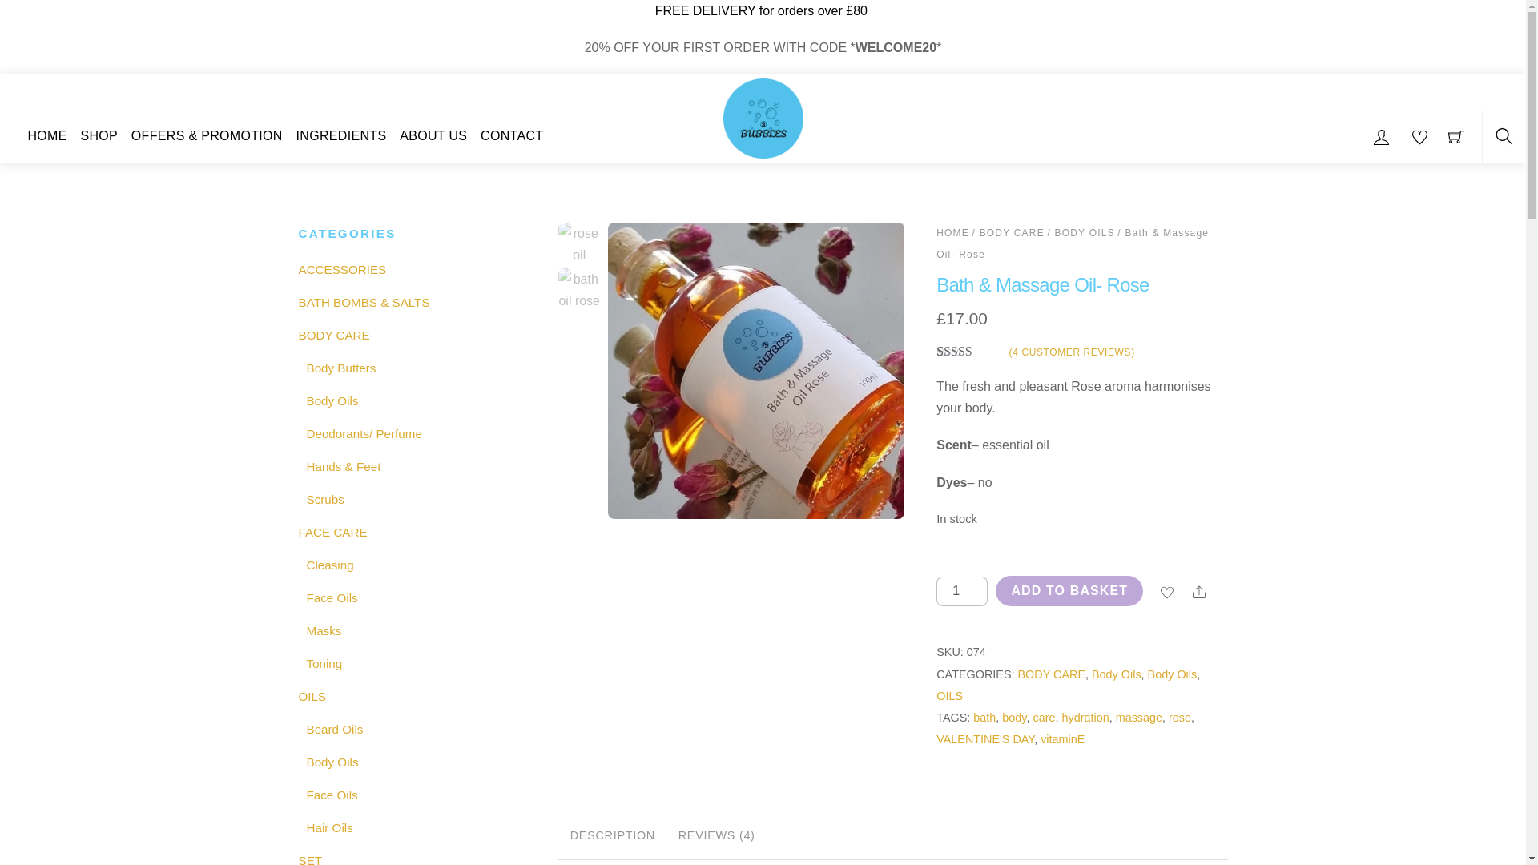  What do you see at coordinates (1139, 717) in the screenshot?
I see `massage` at bounding box center [1139, 717].